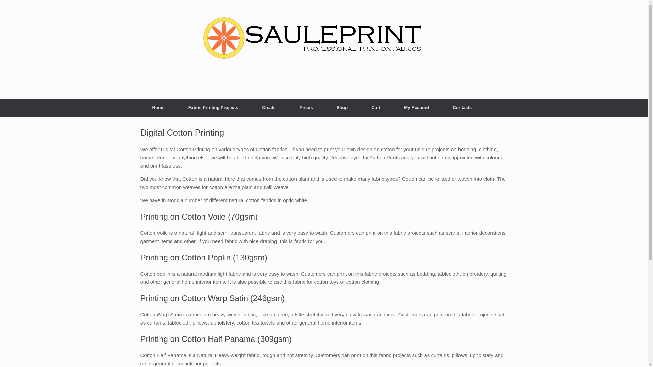  I want to click on My Account, so click(416, 107).